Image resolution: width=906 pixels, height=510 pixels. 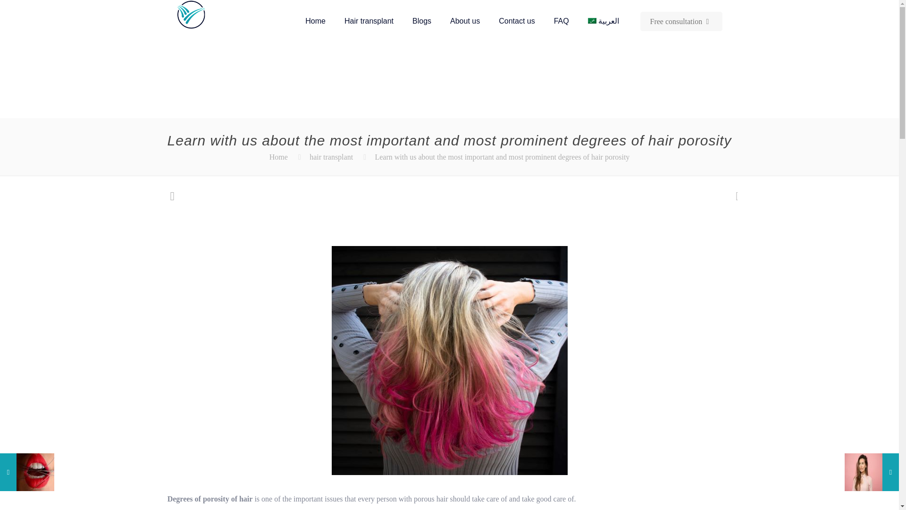 What do you see at coordinates (681, 21) in the screenshot?
I see `Free consultation` at bounding box center [681, 21].